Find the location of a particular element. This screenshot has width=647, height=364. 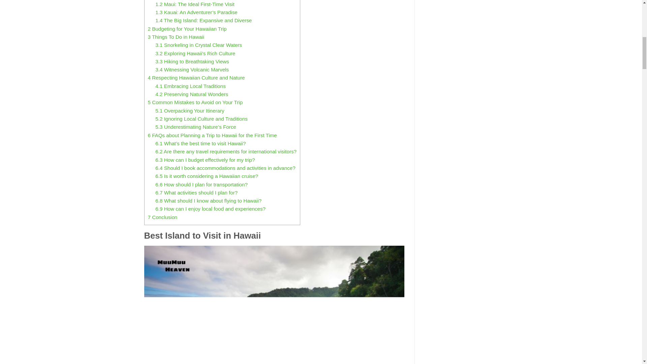

6.6 How should I plan for transportation? is located at coordinates (202, 184).